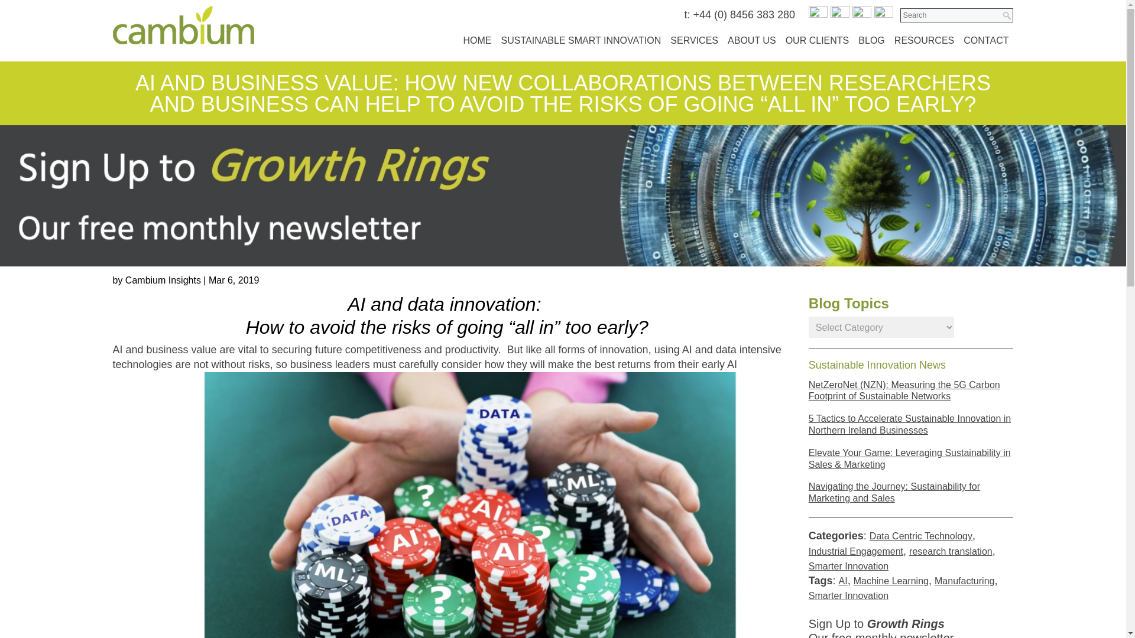 The height and width of the screenshot is (638, 1135). Describe the element at coordinates (871, 40) in the screenshot. I see `BLOG` at that location.